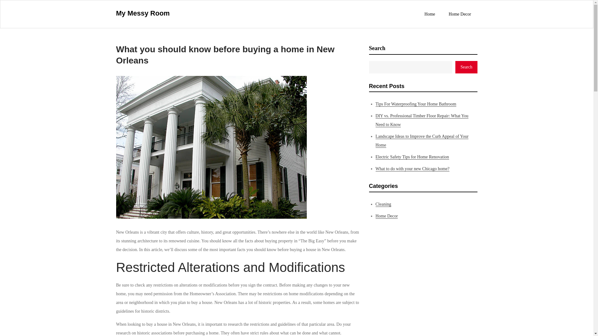 Image resolution: width=598 pixels, height=336 pixels. Describe the element at coordinates (466, 67) in the screenshot. I see `Search` at that location.